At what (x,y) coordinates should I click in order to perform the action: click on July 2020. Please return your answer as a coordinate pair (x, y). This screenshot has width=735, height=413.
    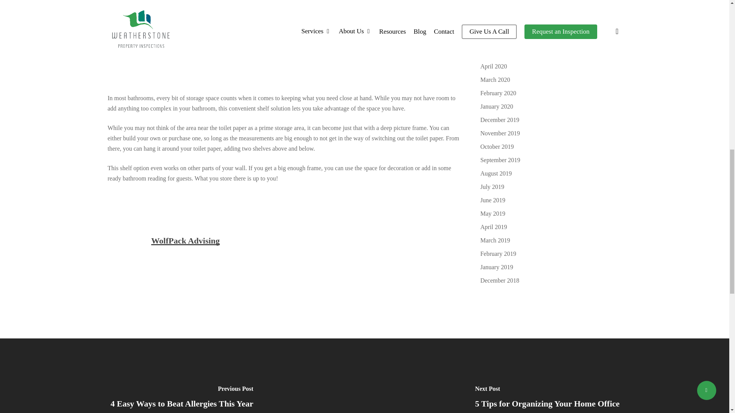
    Looking at the image, I should click on (551, 26).